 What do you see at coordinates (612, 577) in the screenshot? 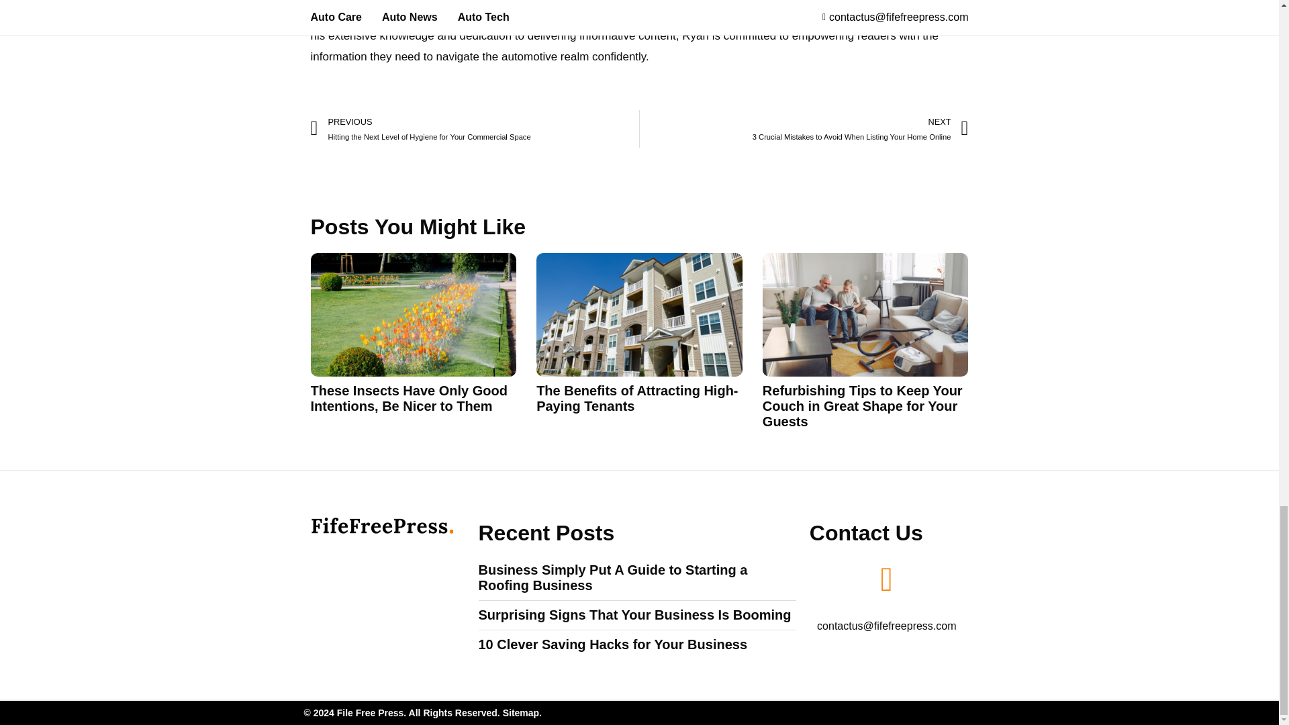
I see `Business Simply Put A Guide to Starting a Roofing Business` at bounding box center [612, 577].